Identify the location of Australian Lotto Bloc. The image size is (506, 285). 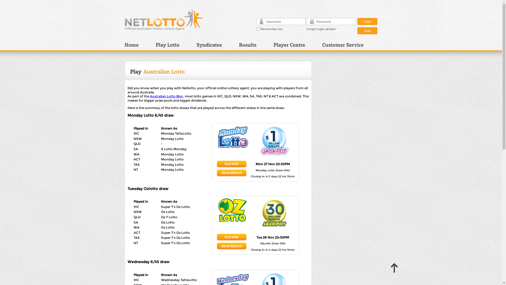
(166, 96).